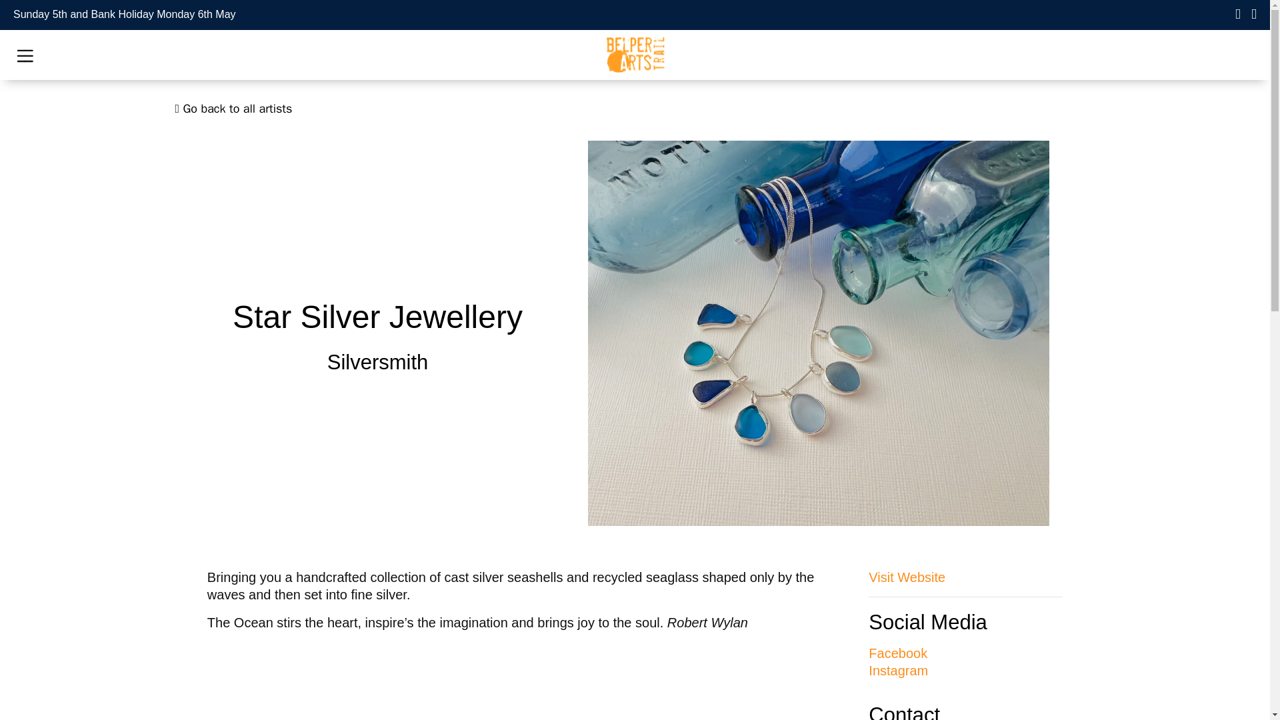  What do you see at coordinates (899, 671) in the screenshot?
I see `Instagram` at bounding box center [899, 671].